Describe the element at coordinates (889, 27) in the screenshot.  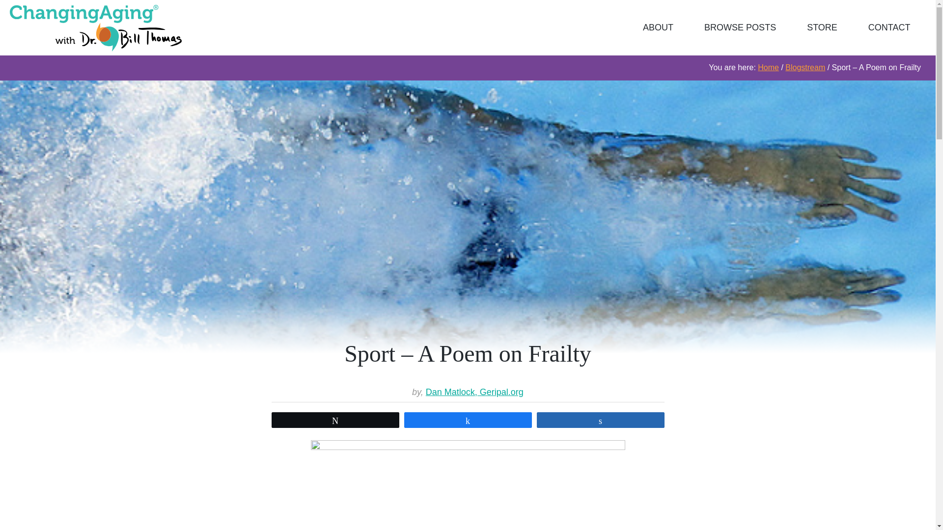
I see `CONTACT` at that location.